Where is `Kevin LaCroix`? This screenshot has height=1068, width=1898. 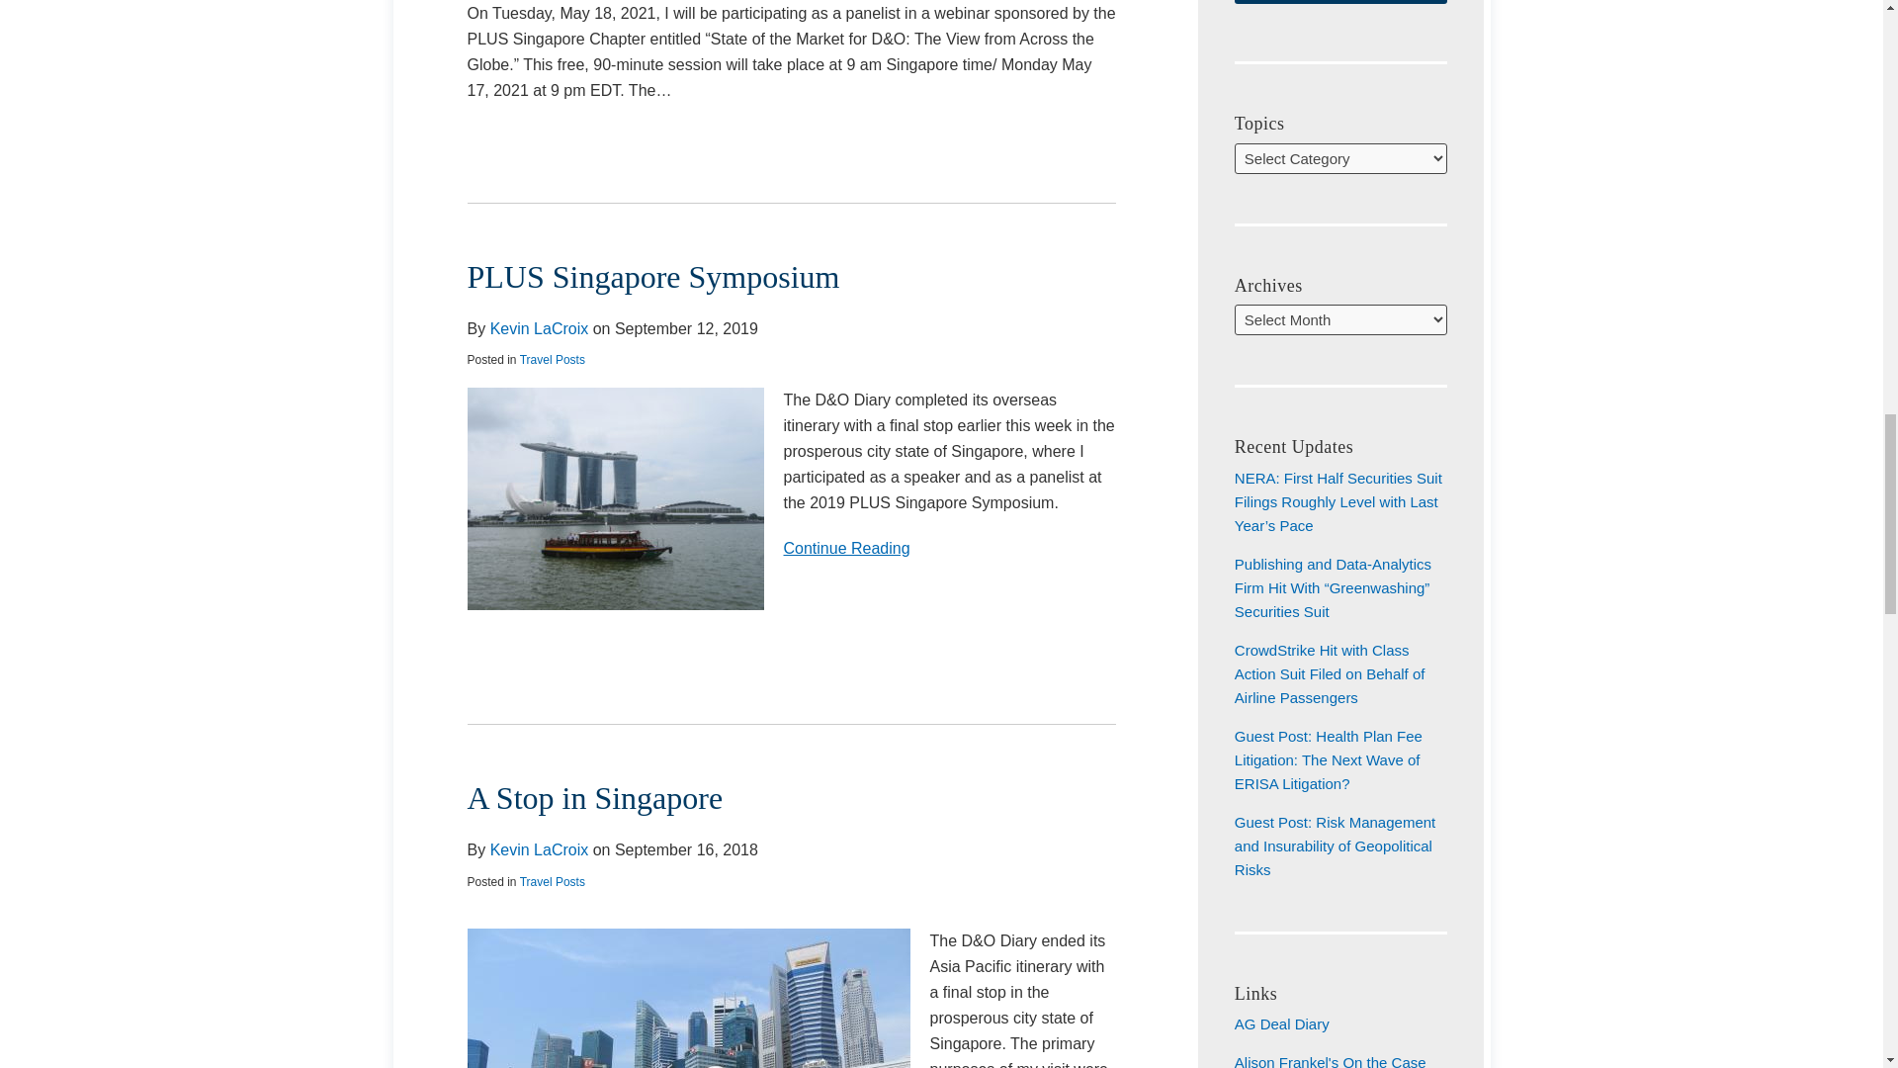
Kevin LaCroix is located at coordinates (539, 850).